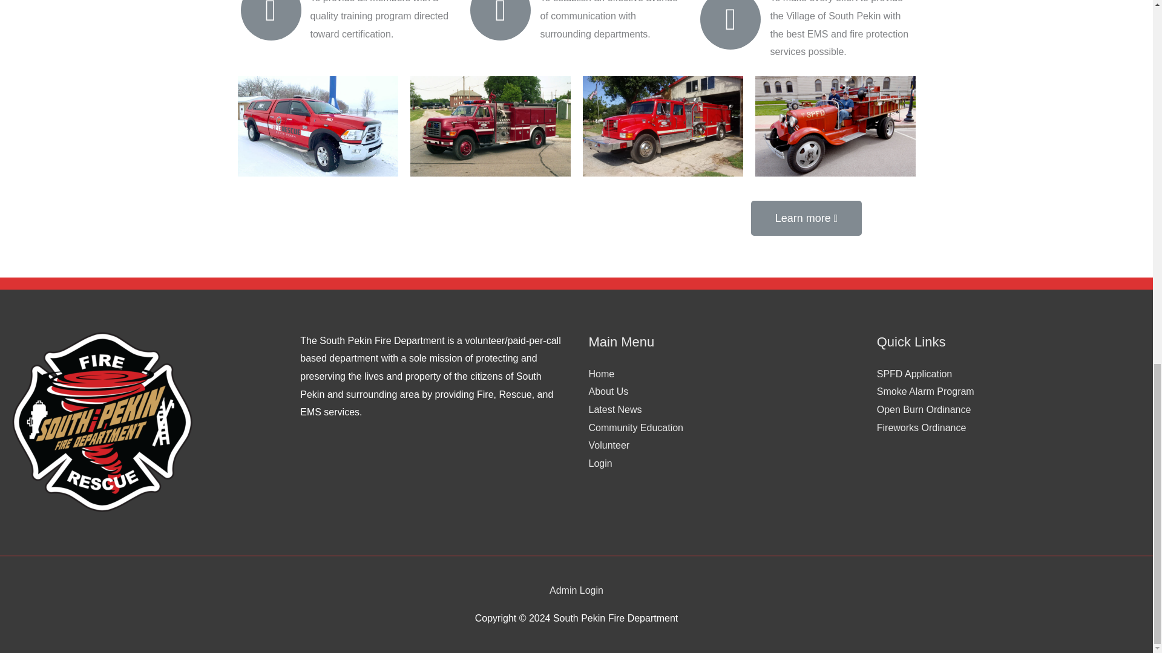  I want to click on Admin Login, so click(576, 590).